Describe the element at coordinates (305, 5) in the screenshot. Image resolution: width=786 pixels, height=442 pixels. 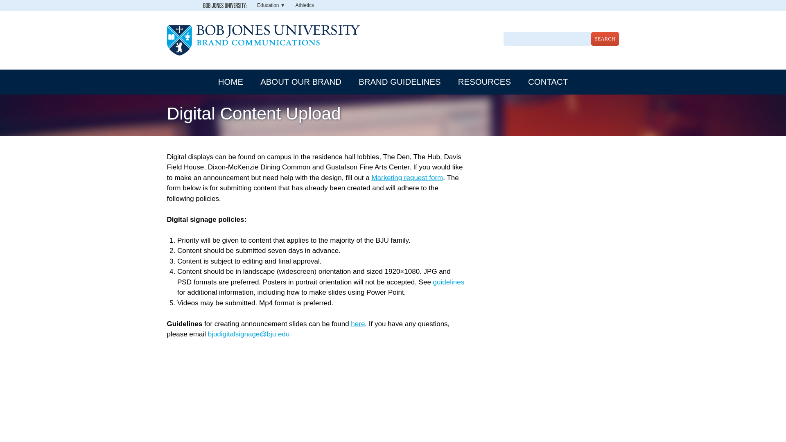
I see `Athletics` at that location.